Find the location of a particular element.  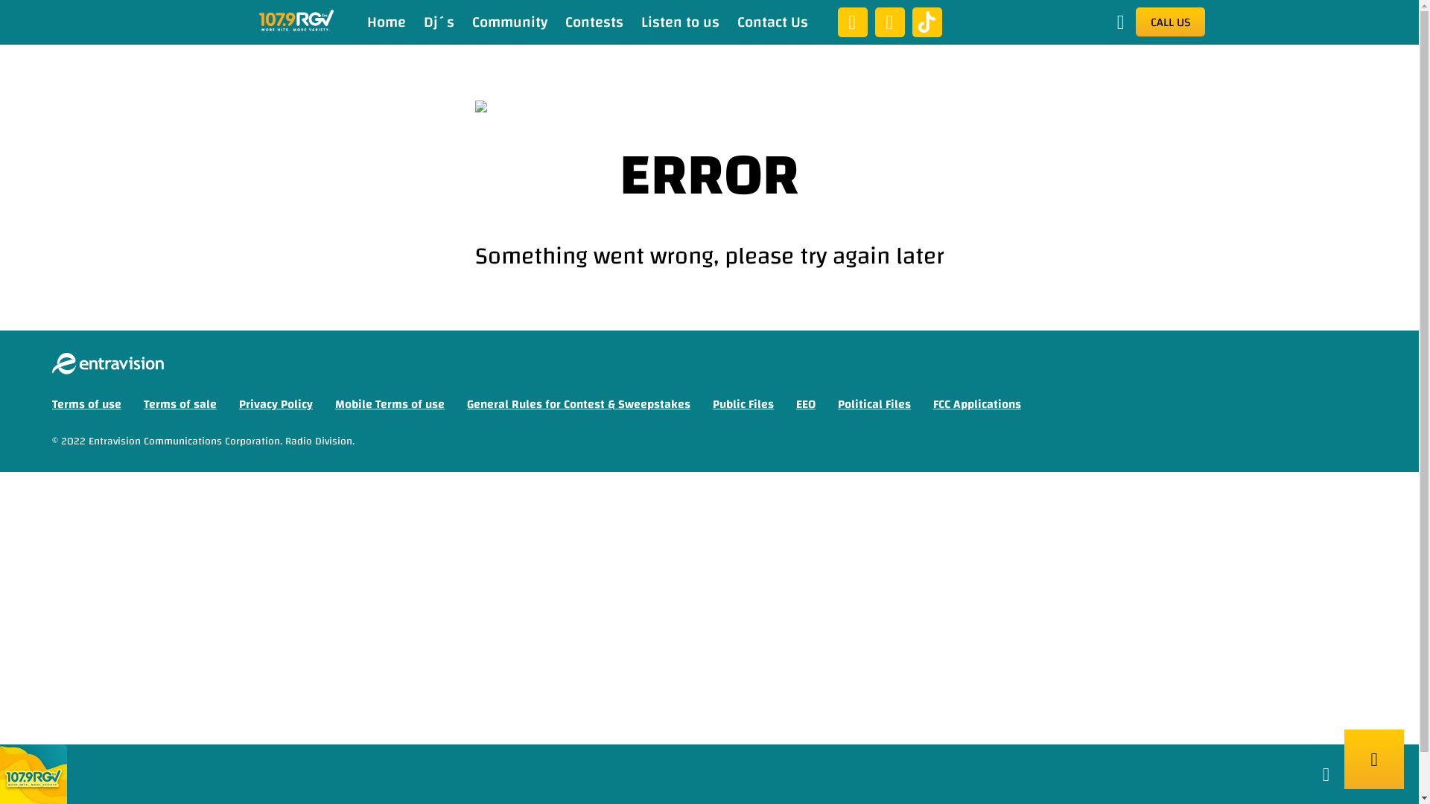

Community is located at coordinates (509, 22).